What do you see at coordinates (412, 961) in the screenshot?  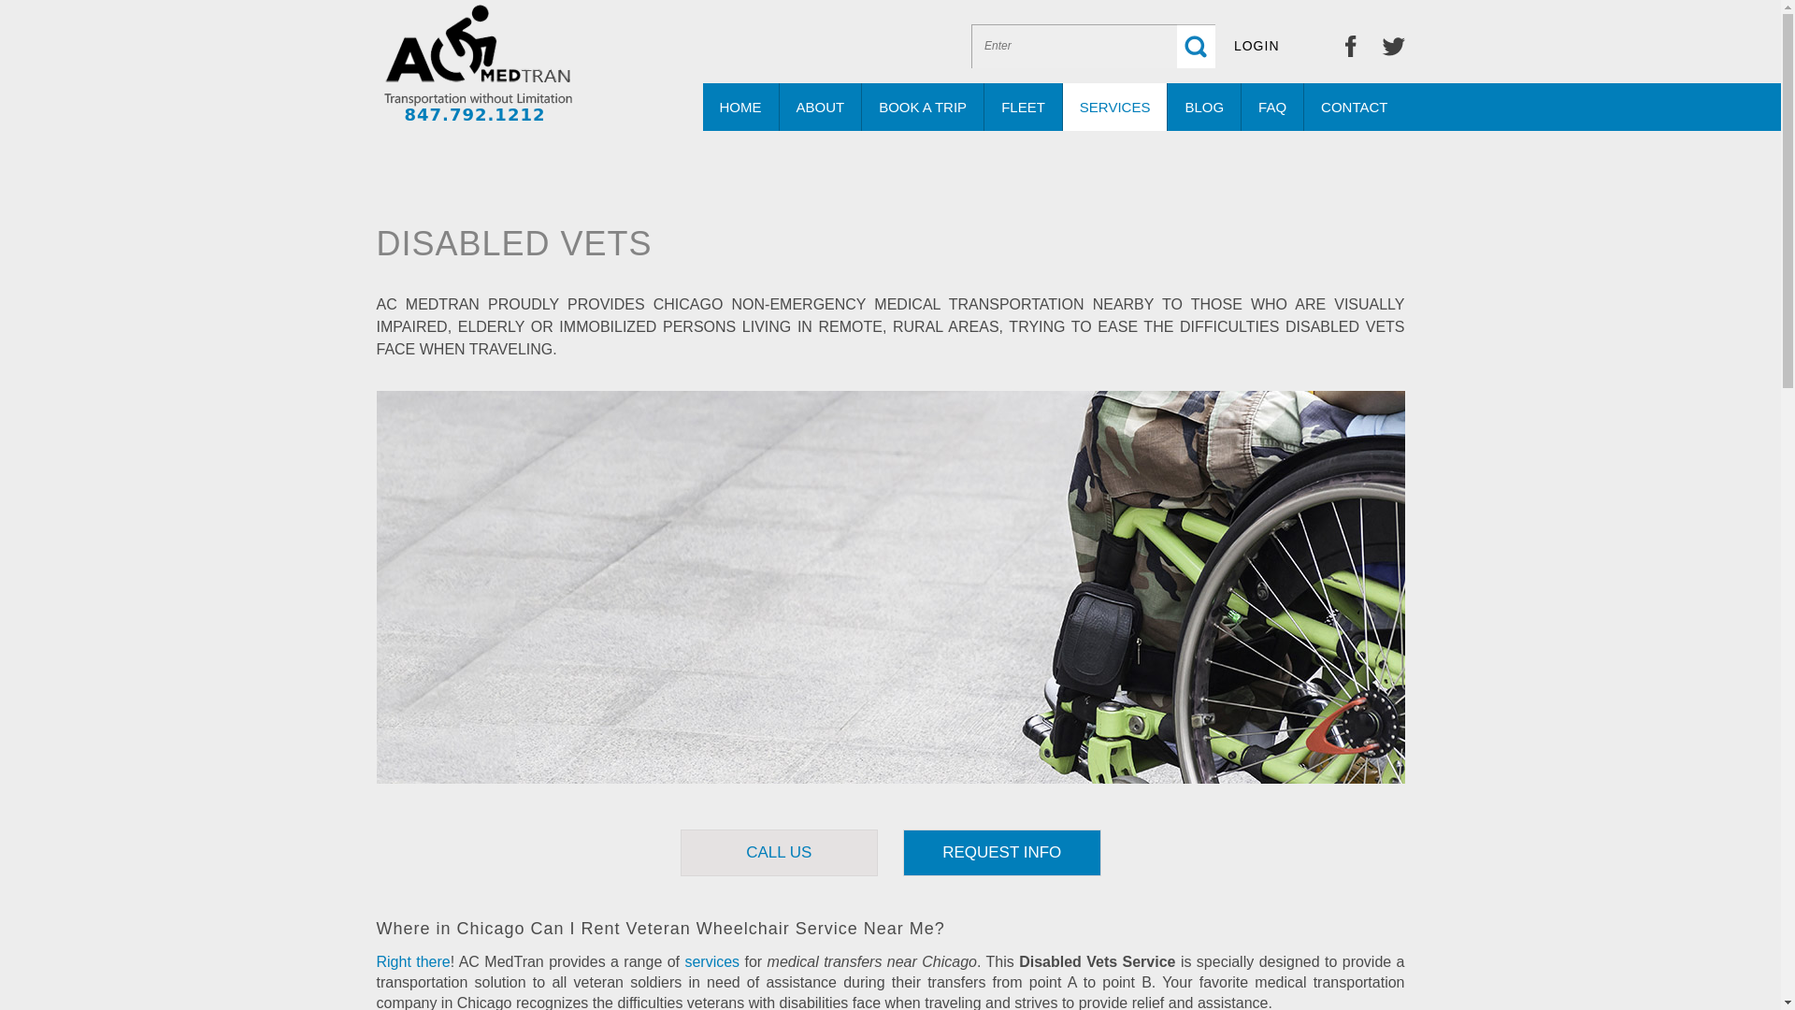 I see `Right there` at bounding box center [412, 961].